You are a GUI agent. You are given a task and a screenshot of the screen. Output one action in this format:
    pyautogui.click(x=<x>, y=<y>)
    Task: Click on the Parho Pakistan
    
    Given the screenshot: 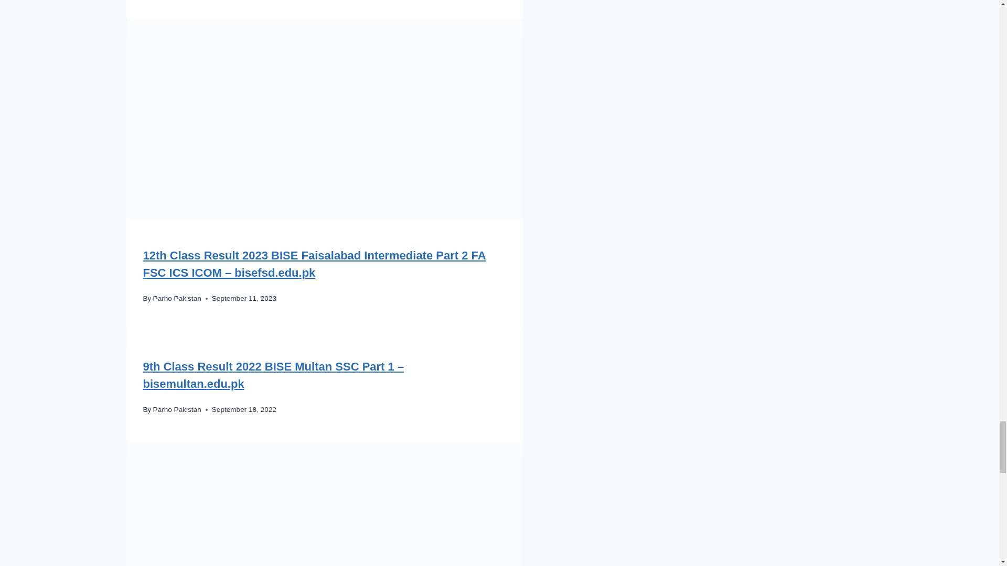 What is the action you would take?
    pyautogui.click(x=177, y=410)
    